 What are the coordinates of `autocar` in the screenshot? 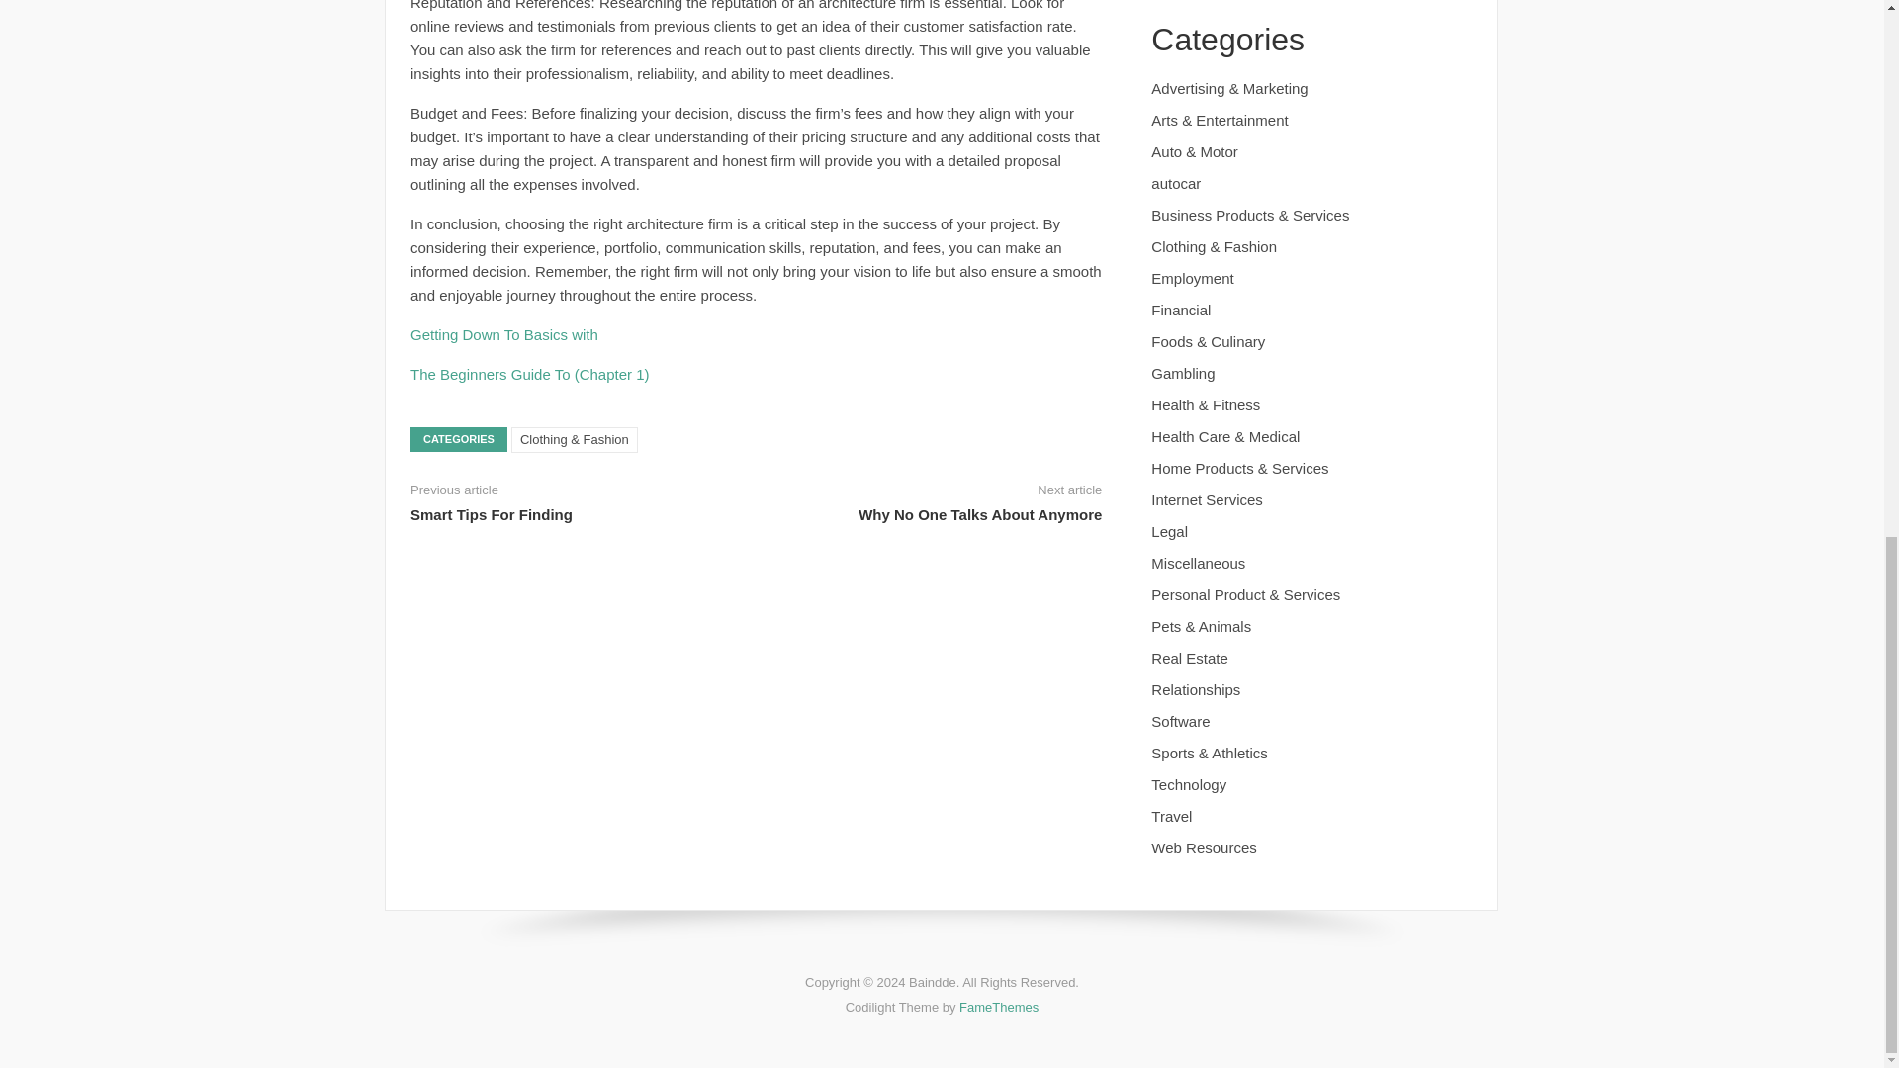 It's located at (1175, 184).